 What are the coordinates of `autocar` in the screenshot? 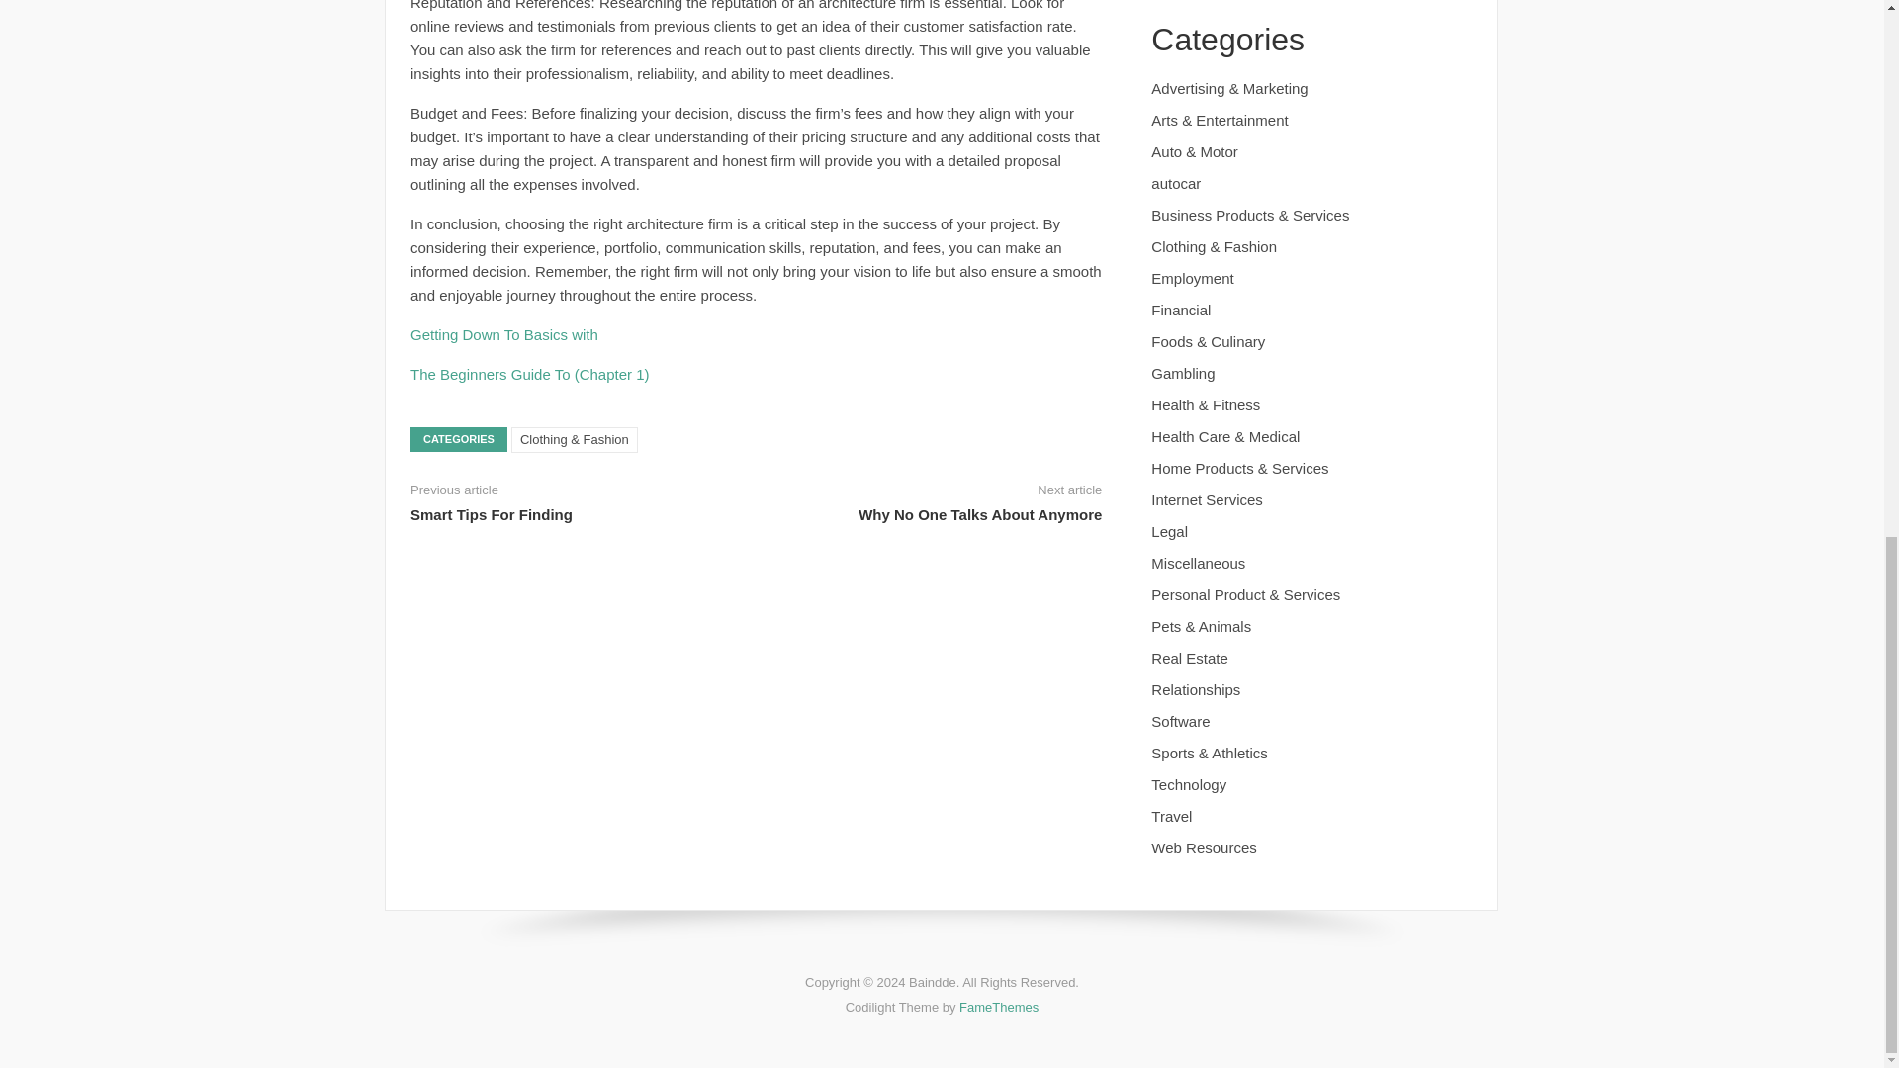 It's located at (1175, 184).